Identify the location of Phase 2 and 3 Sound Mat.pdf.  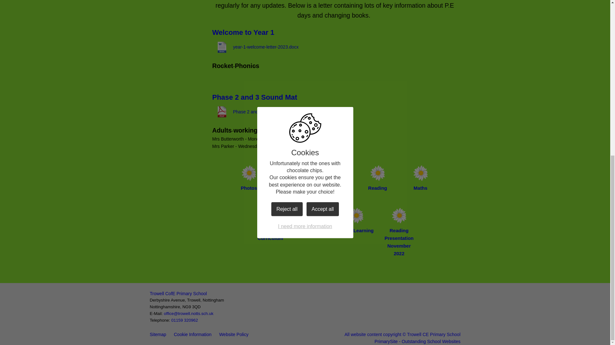
(252, 112).